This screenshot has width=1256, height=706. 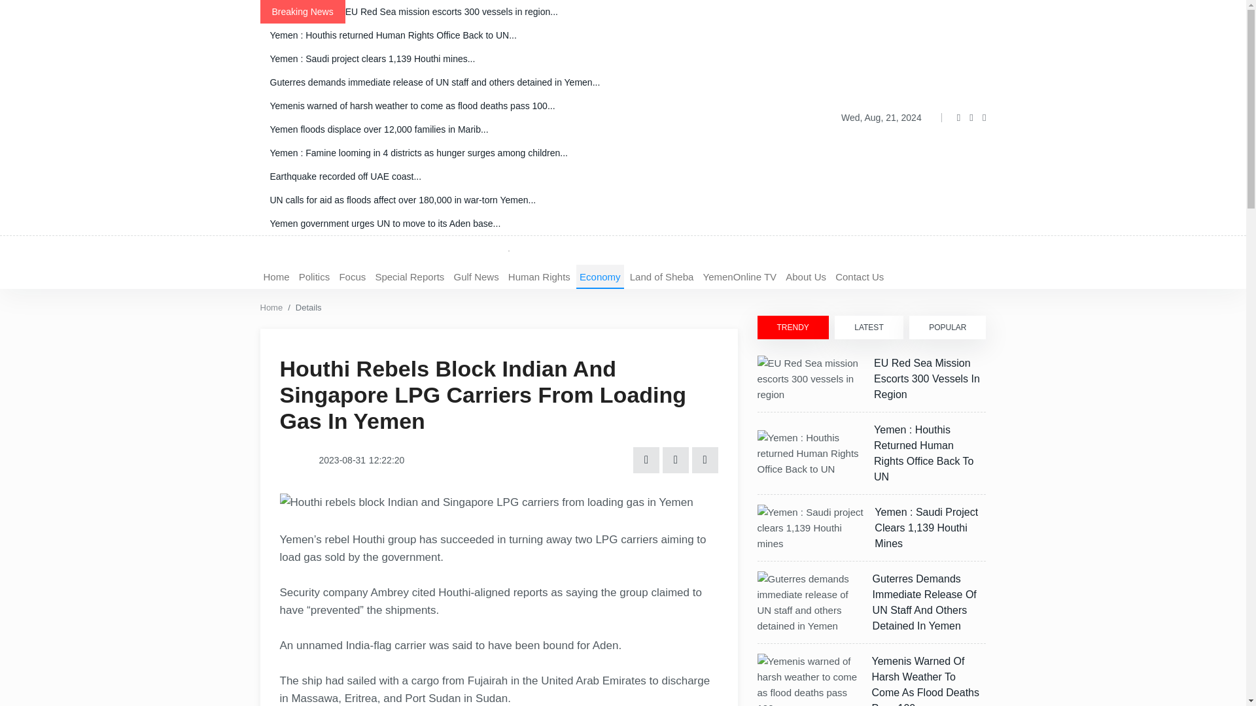 What do you see at coordinates (498, 35) in the screenshot?
I see `Yemen : Houthis returned Human Rights Office Back to UN...` at bounding box center [498, 35].